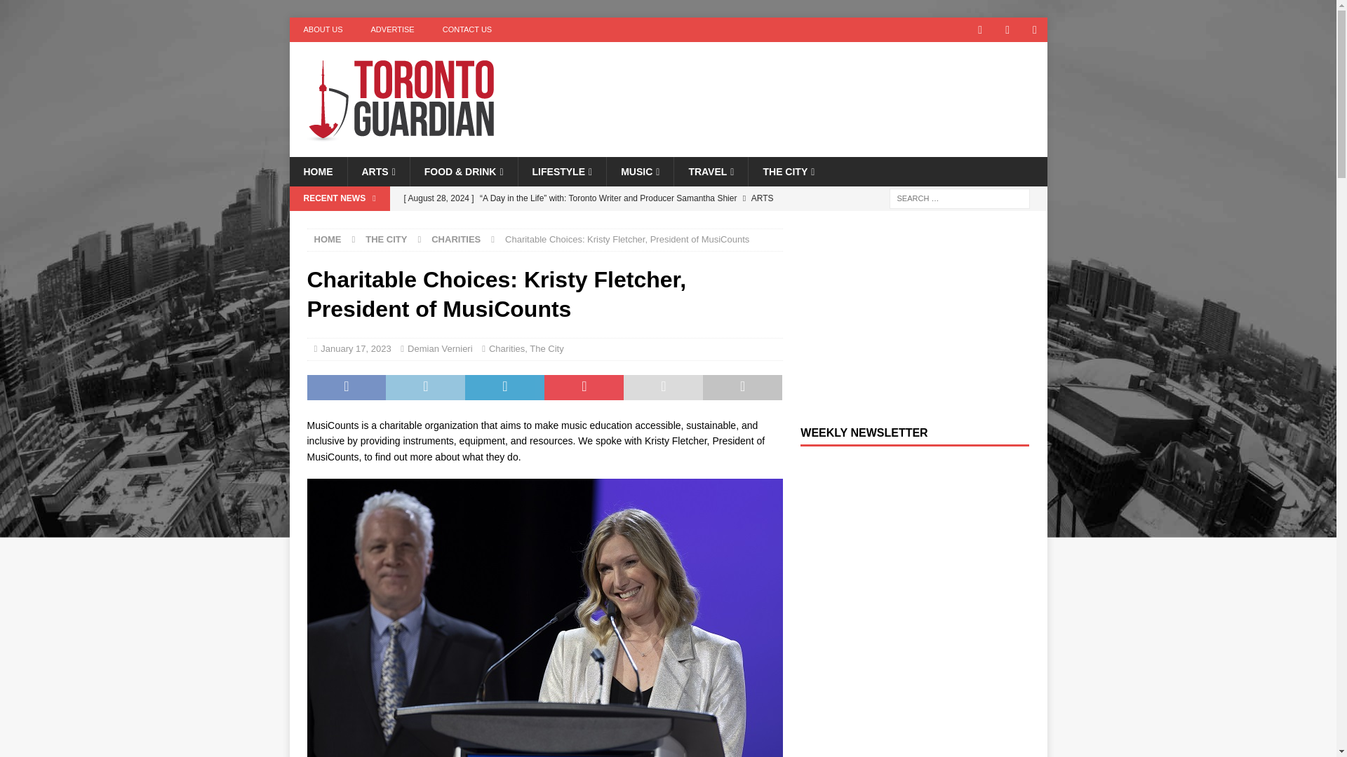  I want to click on TRAVEL, so click(710, 171).